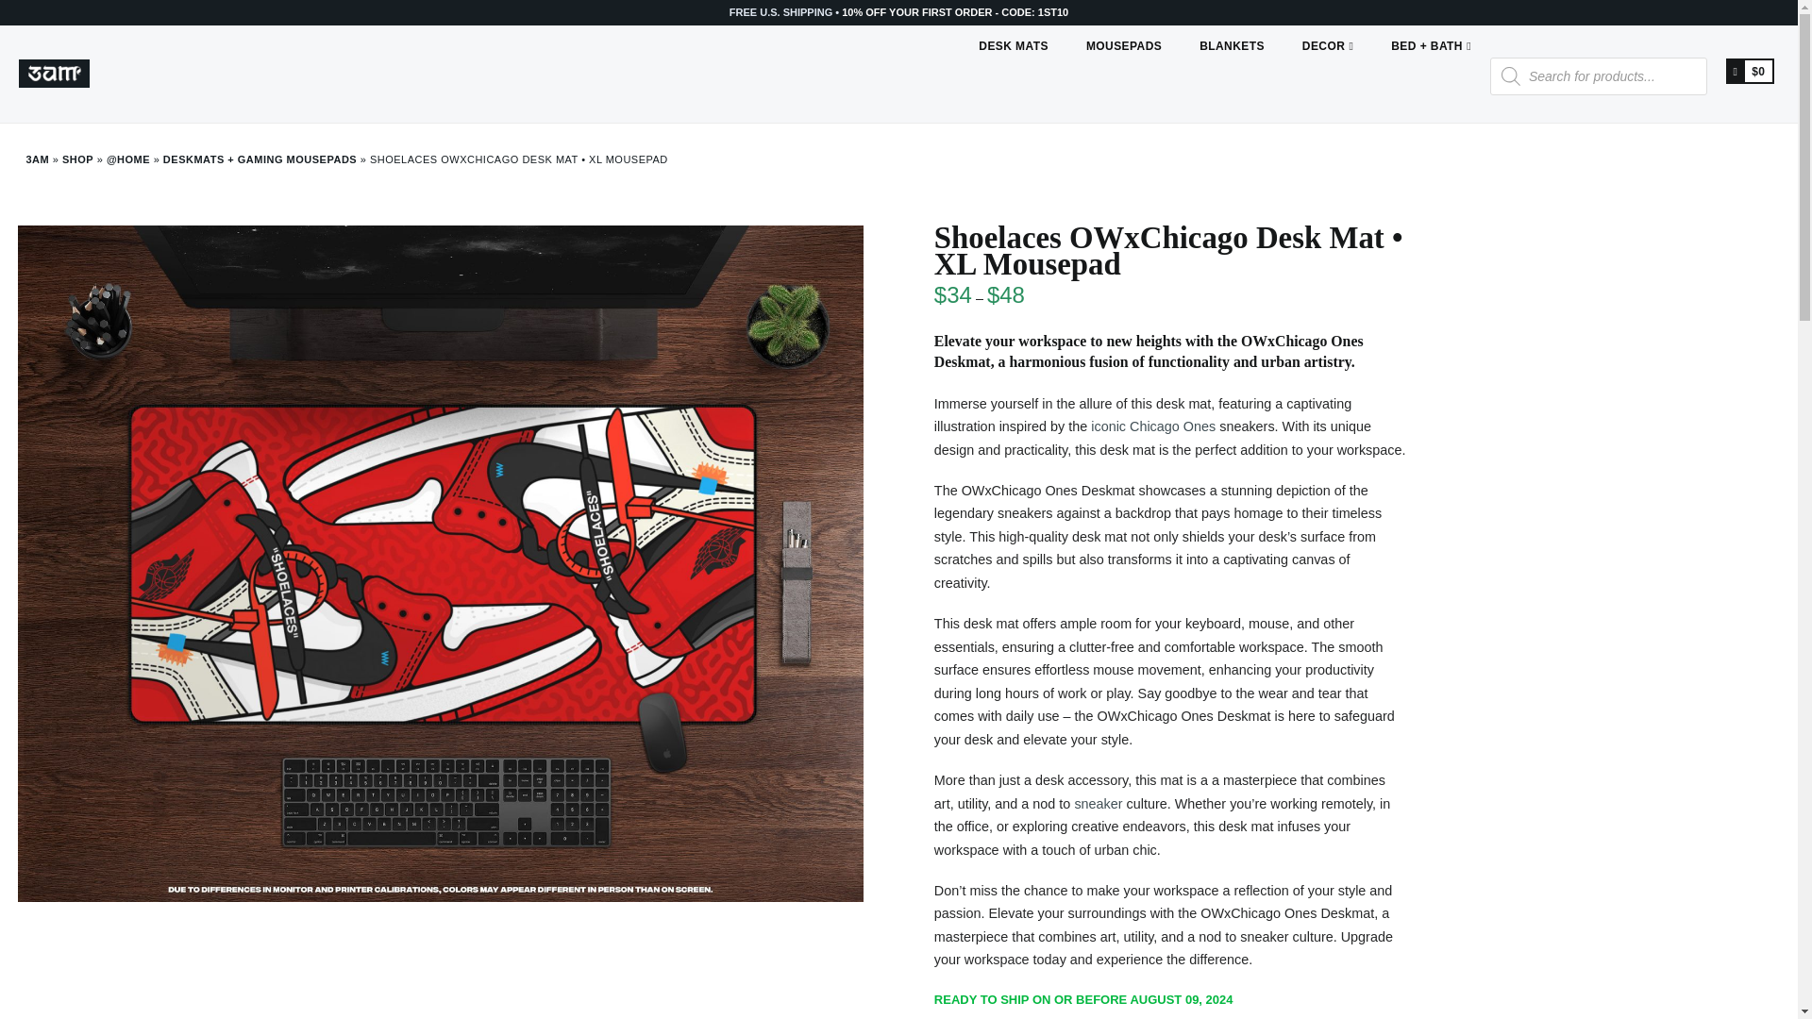  I want to click on sneaker, so click(1098, 803).